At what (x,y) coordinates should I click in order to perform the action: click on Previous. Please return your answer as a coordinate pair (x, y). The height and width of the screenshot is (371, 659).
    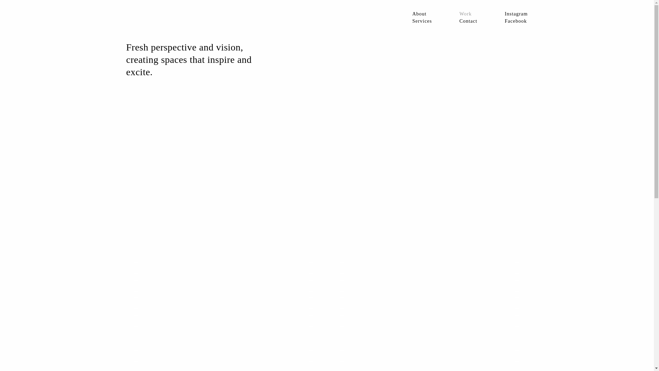
    Looking at the image, I should click on (136, 268).